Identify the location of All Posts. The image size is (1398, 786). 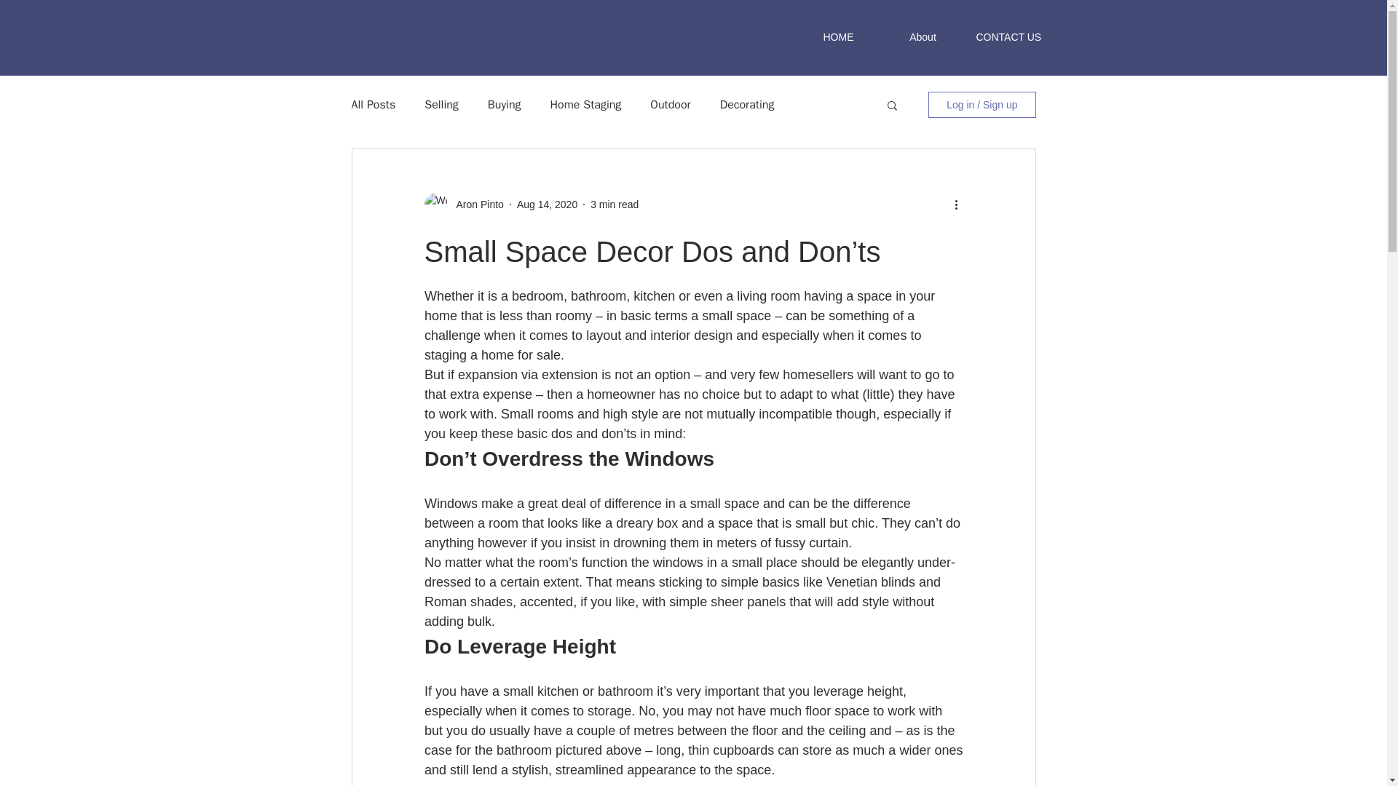
(373, 105).